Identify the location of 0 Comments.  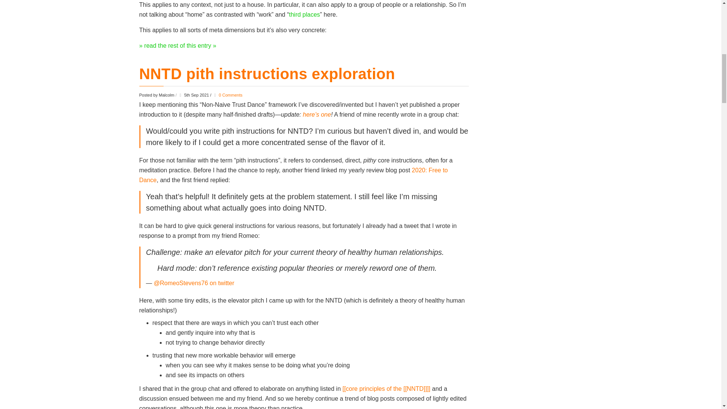
(230, 95).